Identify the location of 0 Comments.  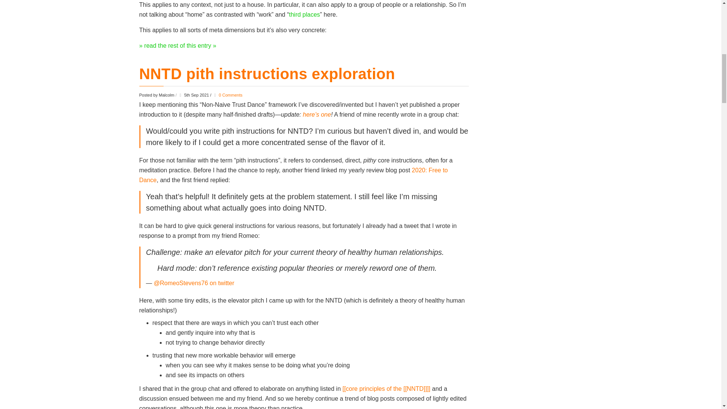
(230, 95).